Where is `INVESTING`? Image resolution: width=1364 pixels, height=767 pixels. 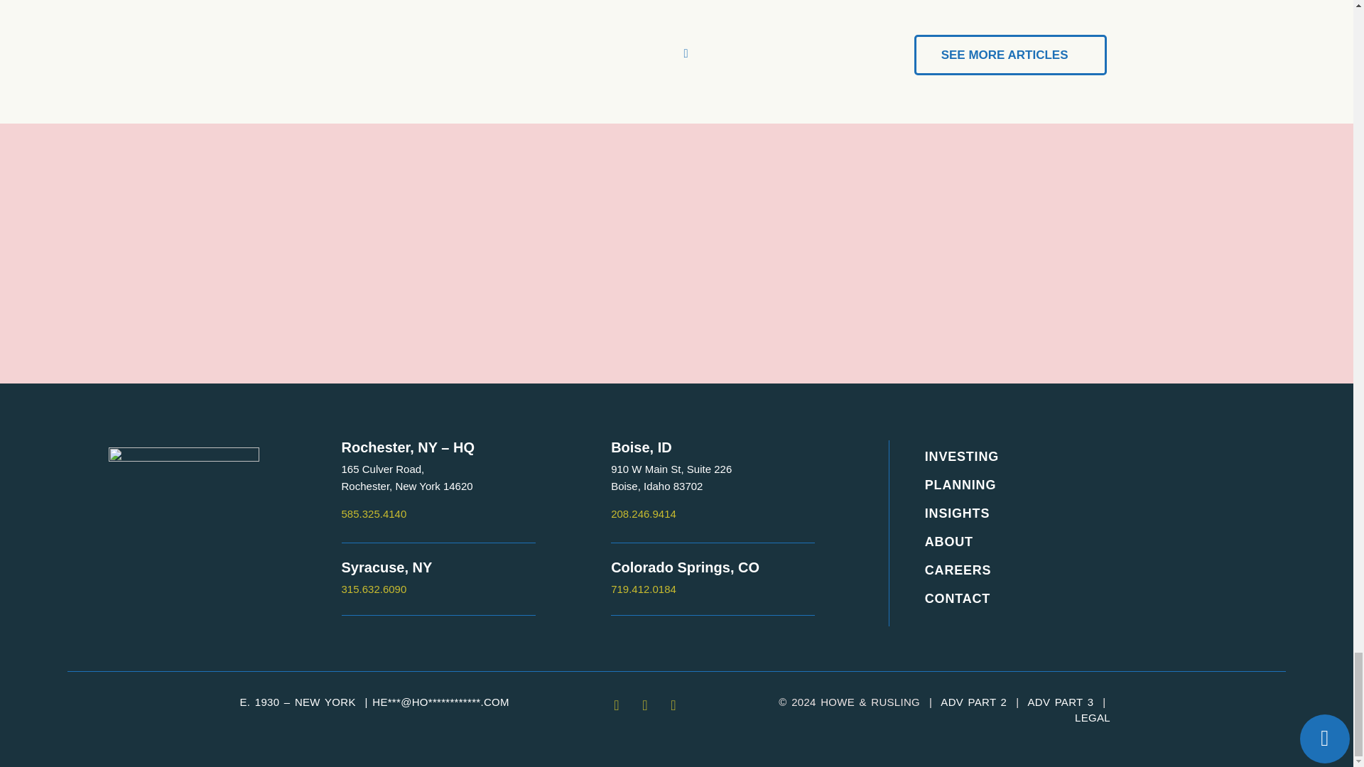
INVESTING is located at coordinates (1081, 457).